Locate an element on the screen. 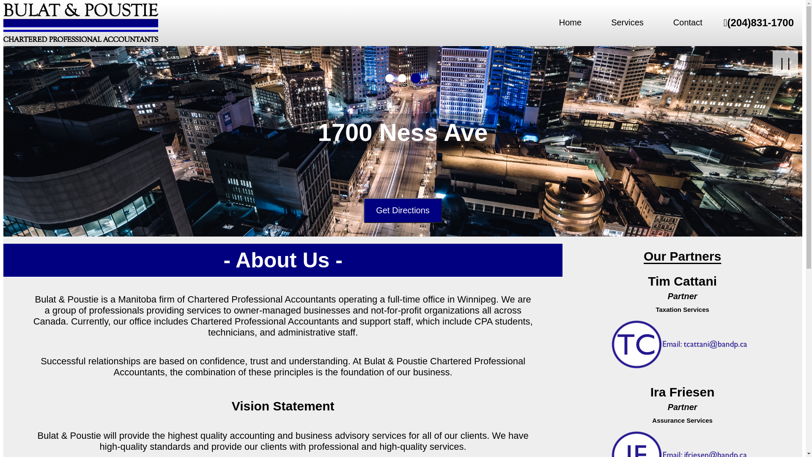 The height and width of the screenshot is (457, 812). Contact is located at coordinates (688, 23).